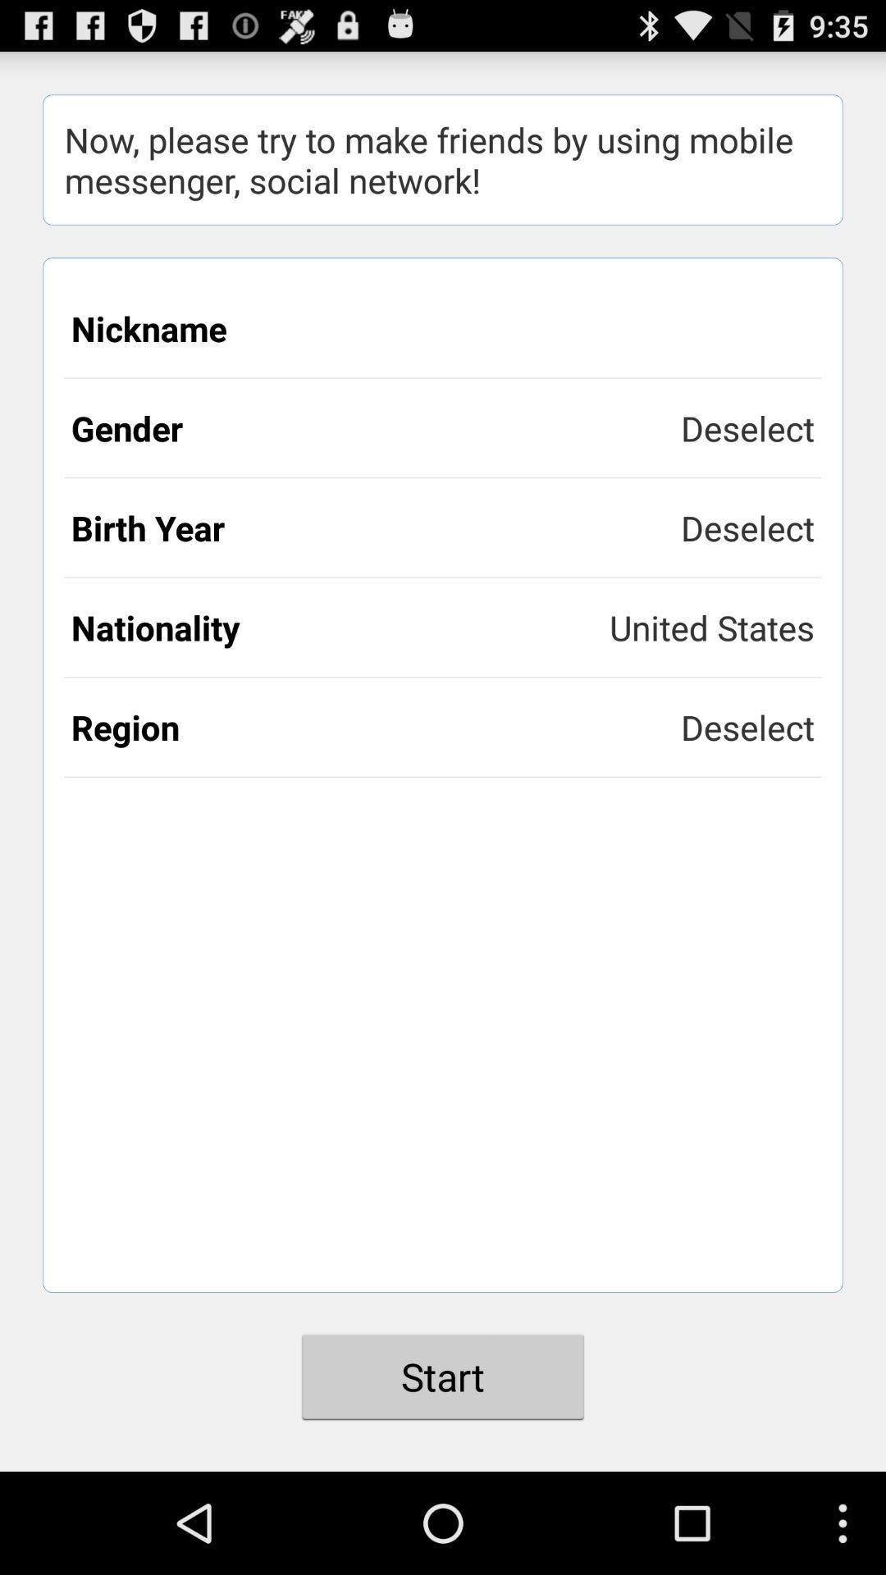 This screenshot has width=886, height=1575. What do you see at coordinates (712, 627) in the screenshot?
I see `choose the item next to the nationality app` at bounding box center [712, 627].